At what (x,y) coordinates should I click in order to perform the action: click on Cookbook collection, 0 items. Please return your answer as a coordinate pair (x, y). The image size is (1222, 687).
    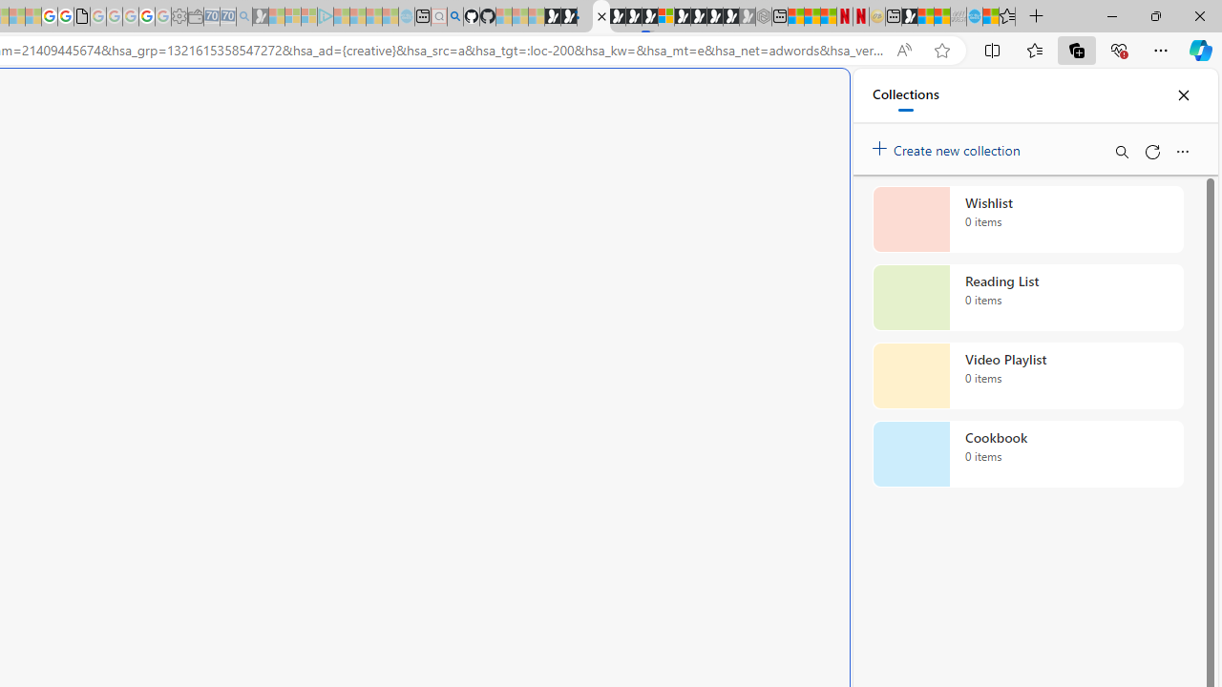
    Looking at the image, I should click on (1027, 454).